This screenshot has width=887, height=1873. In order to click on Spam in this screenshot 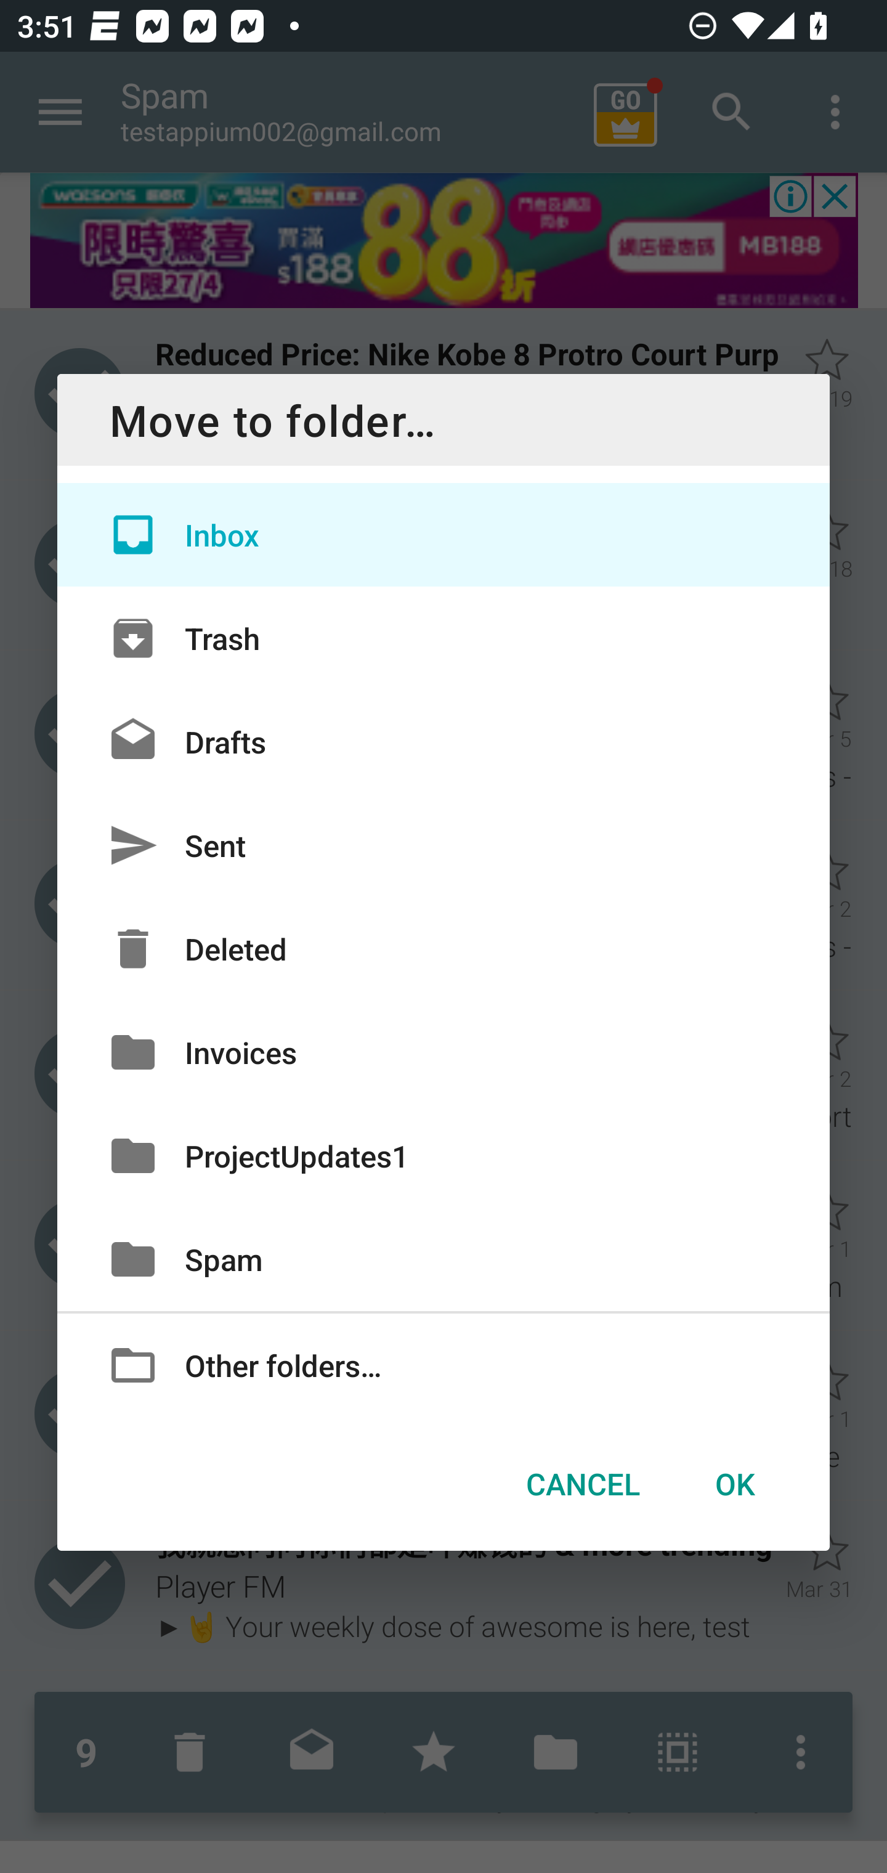, I will do `click(443, 1259)`.